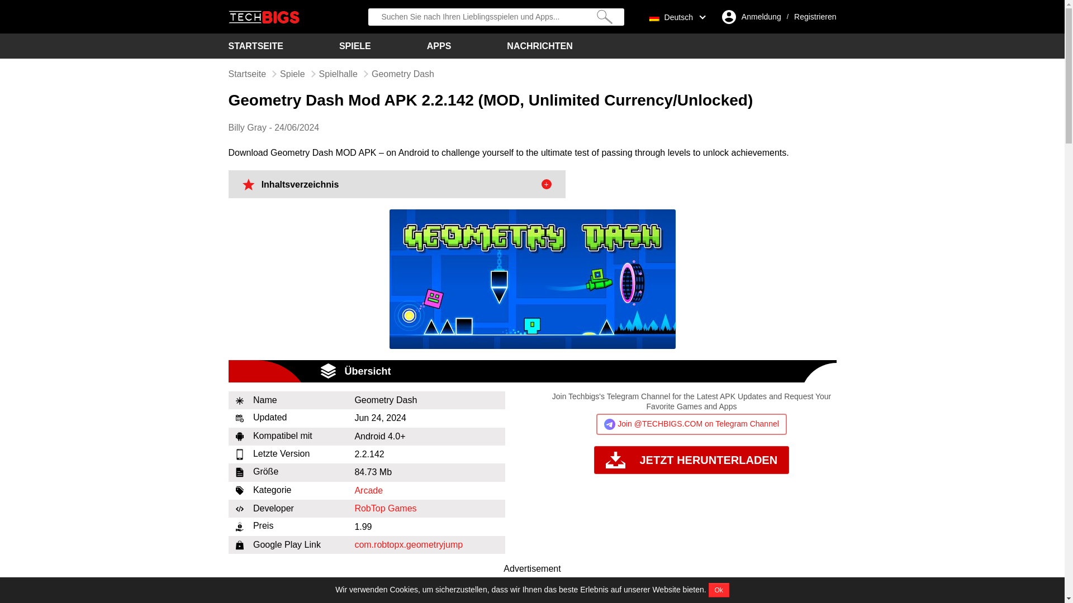 This screenshot has width=1073, height=603. I want to click on Startseite, so click(247, 74).